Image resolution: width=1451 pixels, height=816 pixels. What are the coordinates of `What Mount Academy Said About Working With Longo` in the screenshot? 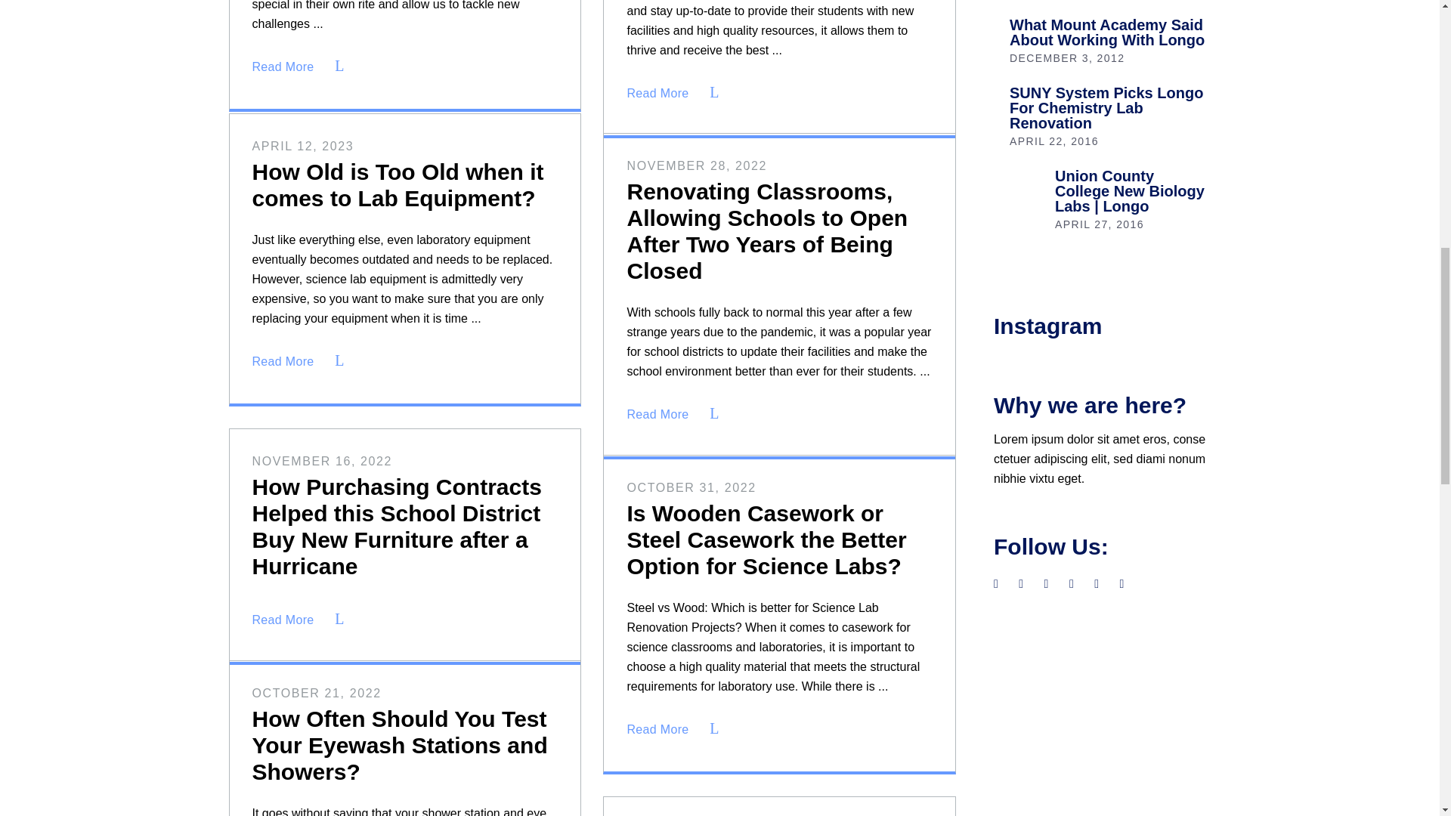 It's located at (1106, 32).